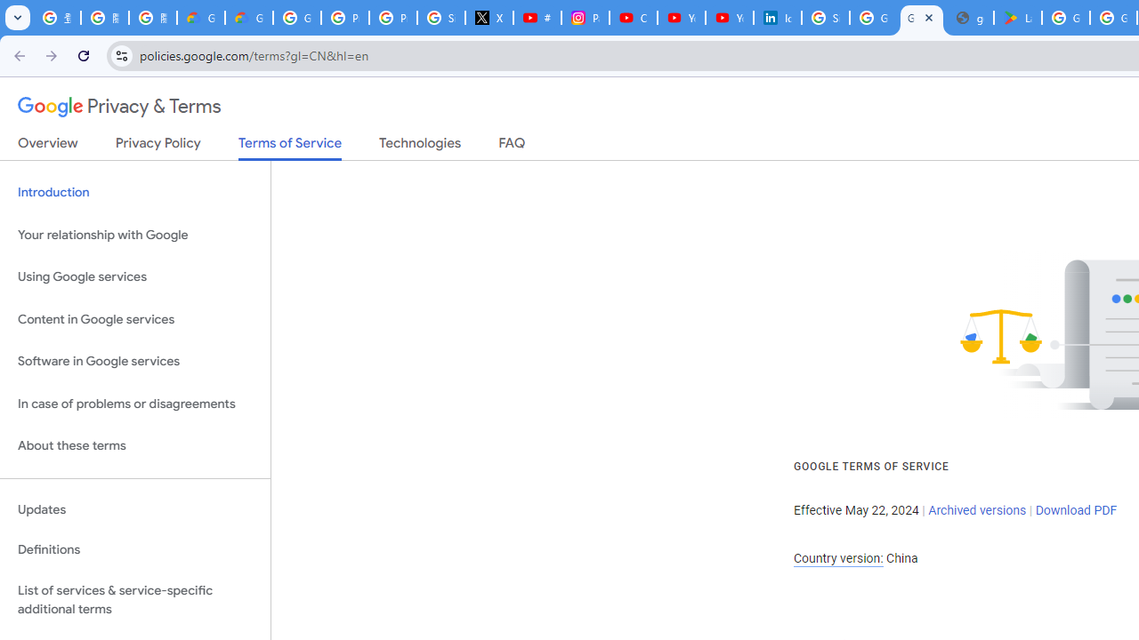 This screenshot has width=1139, height=640. What do you see at coordinates (392, 18) in the screenshot?
I see `Privacy Help Center - Policies Help` at bounding box center [392, 18].